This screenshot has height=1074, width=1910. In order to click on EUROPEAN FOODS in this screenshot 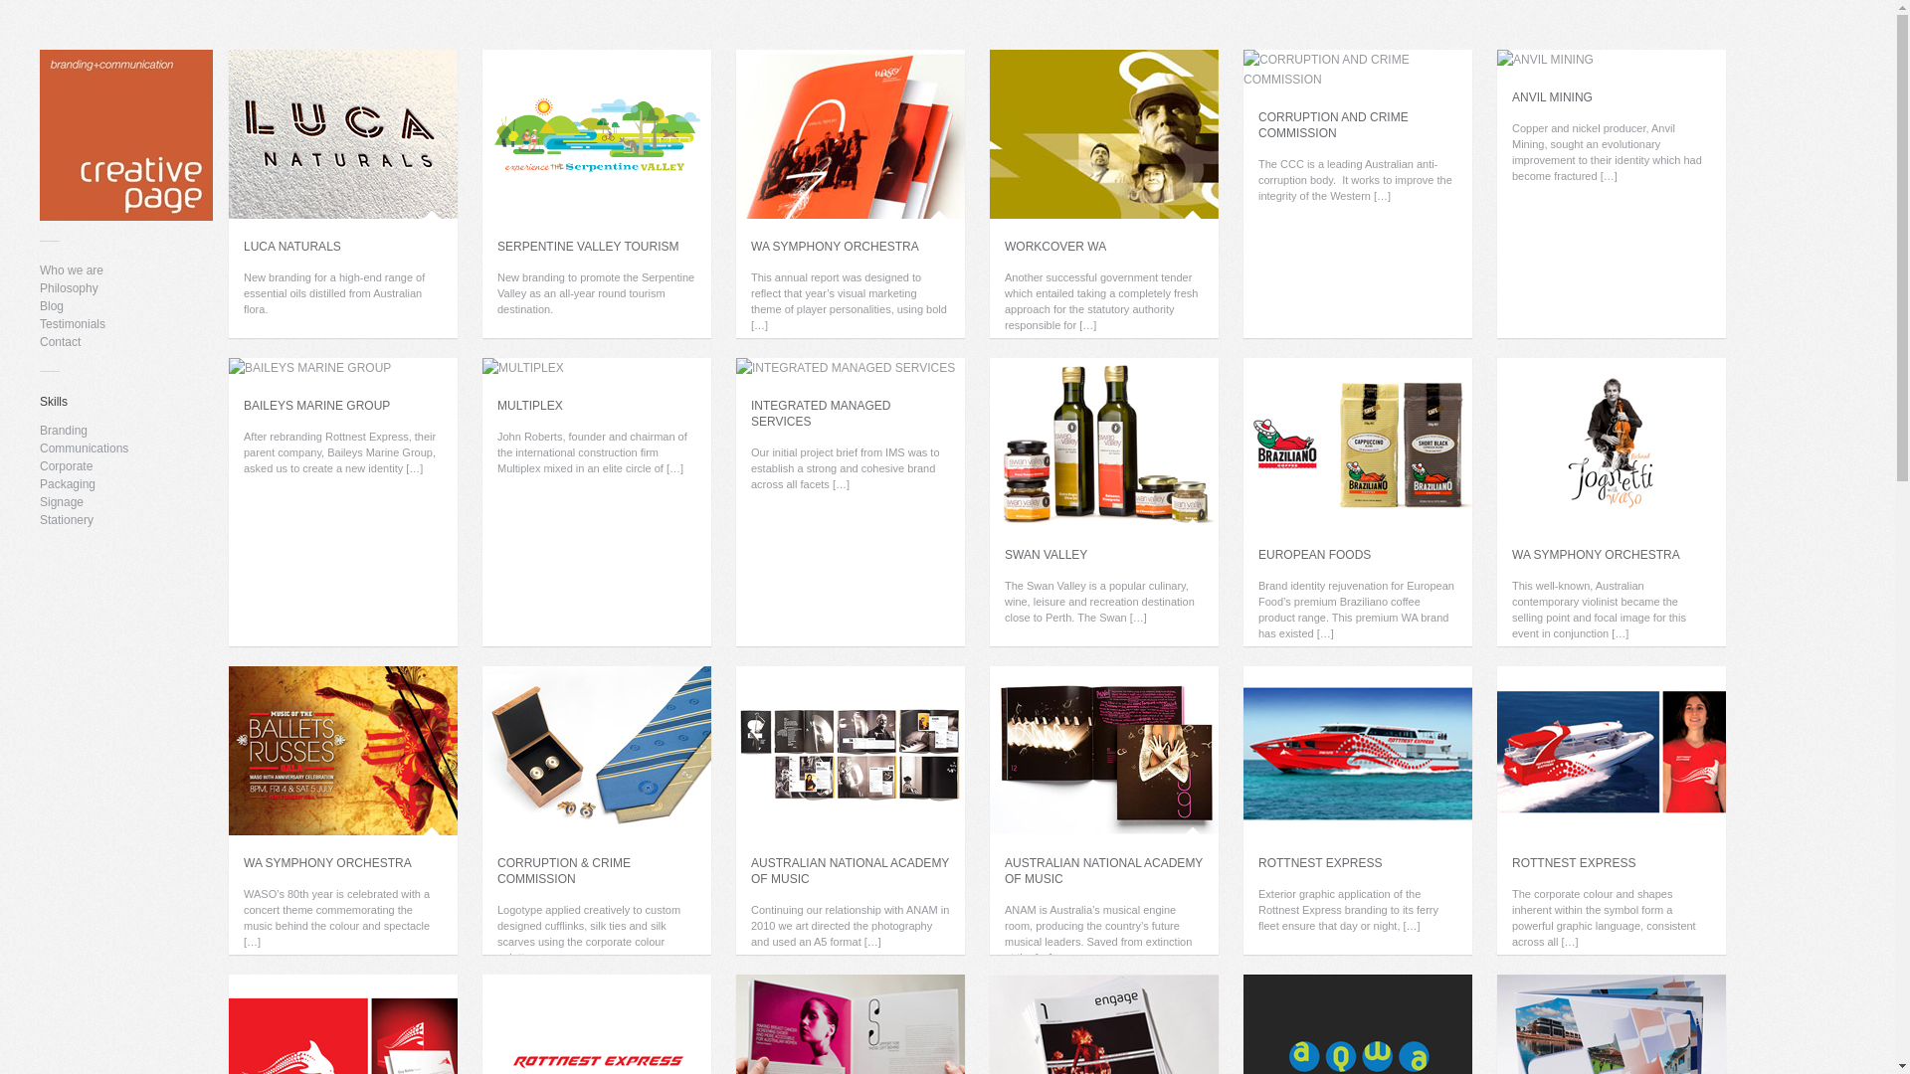, I will do `click(1358, 443)`.